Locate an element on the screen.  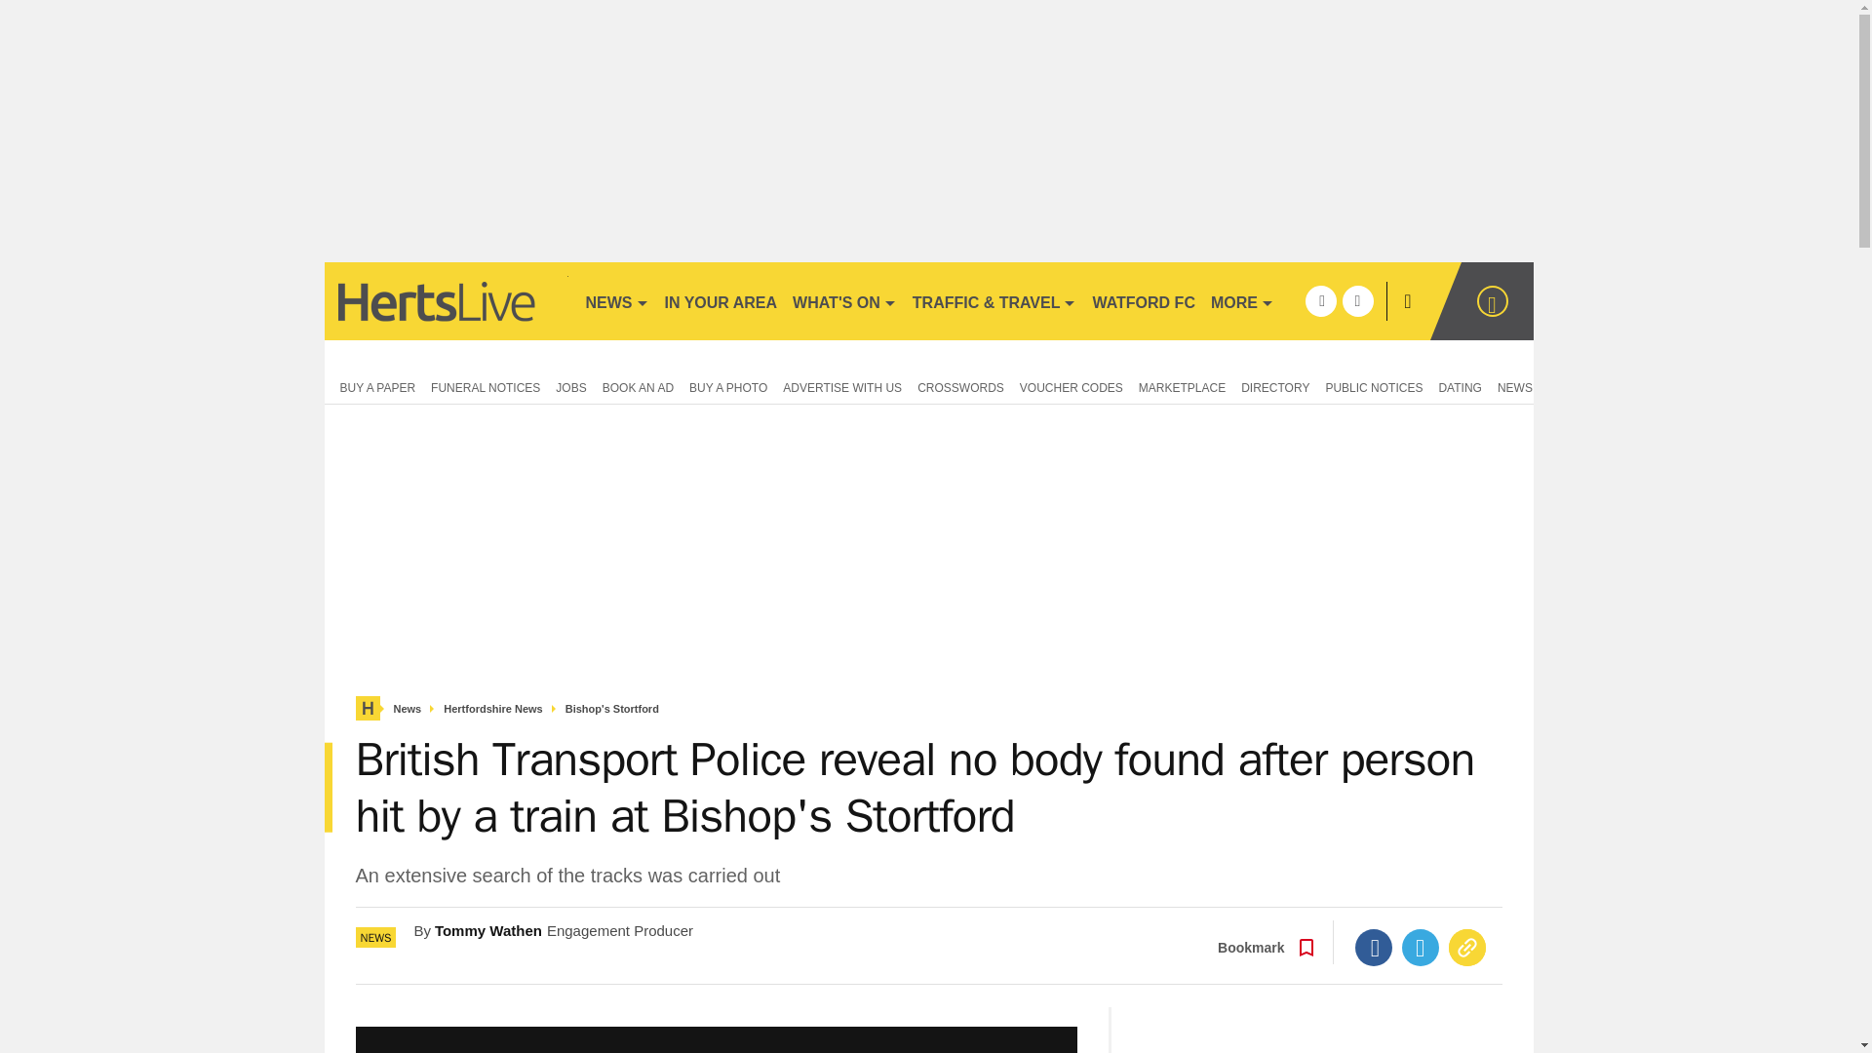
Twitter is located at coordinates (1421, 948).